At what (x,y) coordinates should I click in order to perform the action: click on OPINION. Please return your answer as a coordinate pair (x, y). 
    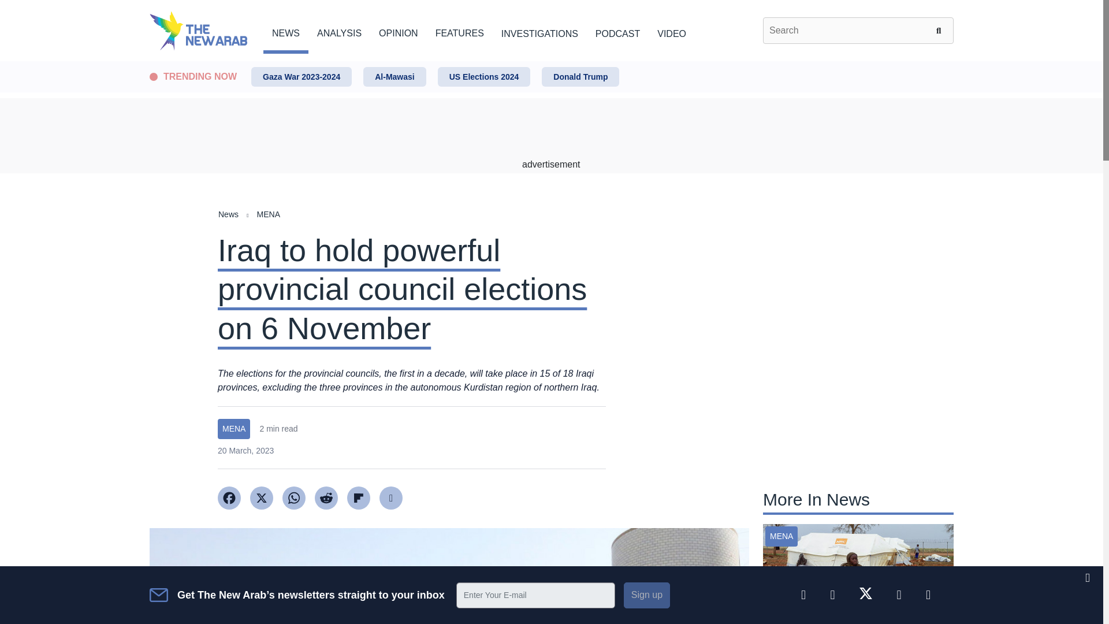
    Looking at the image, I should click on (399, 31).